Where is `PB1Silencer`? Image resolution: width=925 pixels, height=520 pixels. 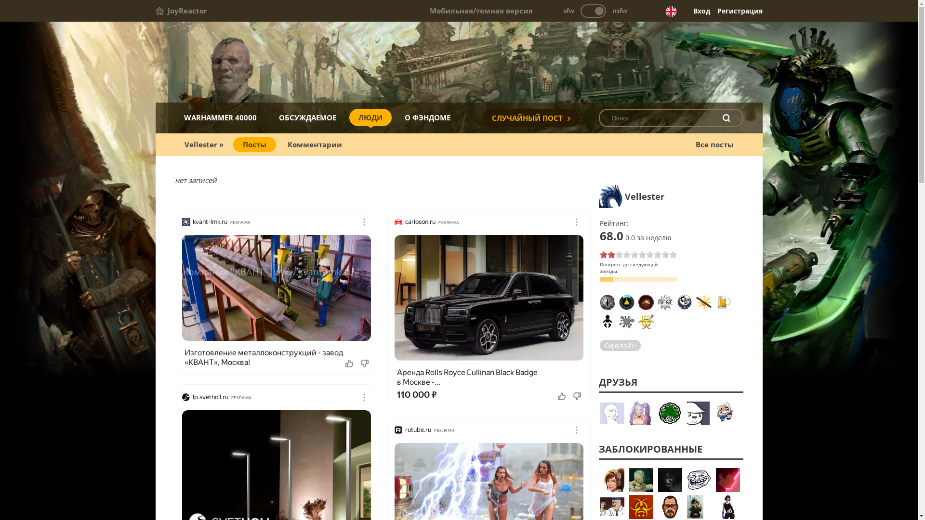
PB1Silencer is located at coordinates (641, 480).